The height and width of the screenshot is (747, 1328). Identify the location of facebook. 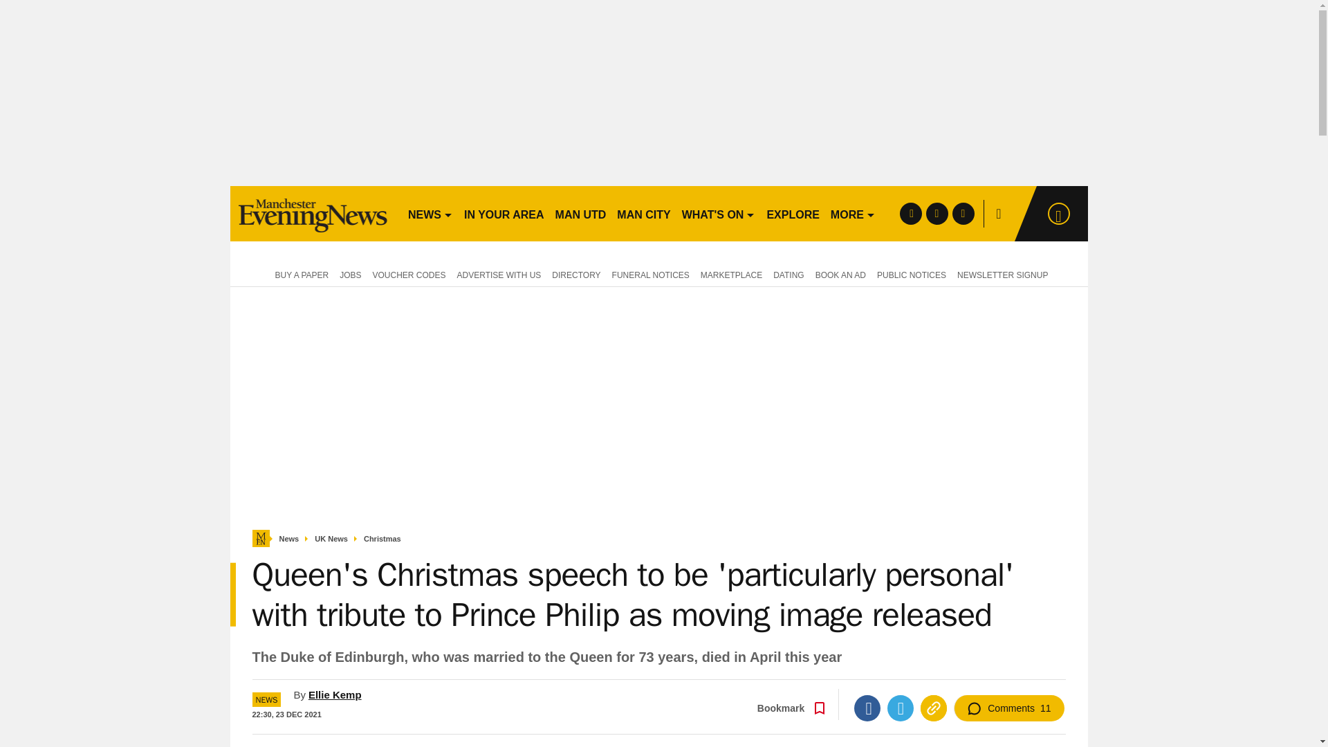
(910, 213).